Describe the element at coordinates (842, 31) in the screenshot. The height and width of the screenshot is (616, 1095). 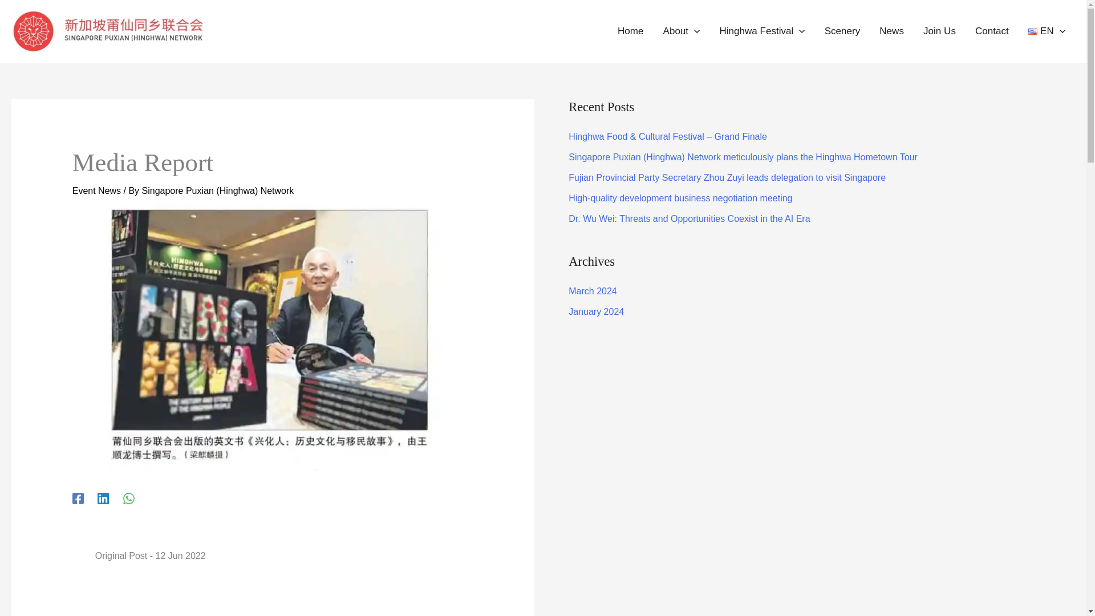
I see `Scenery` at that location.